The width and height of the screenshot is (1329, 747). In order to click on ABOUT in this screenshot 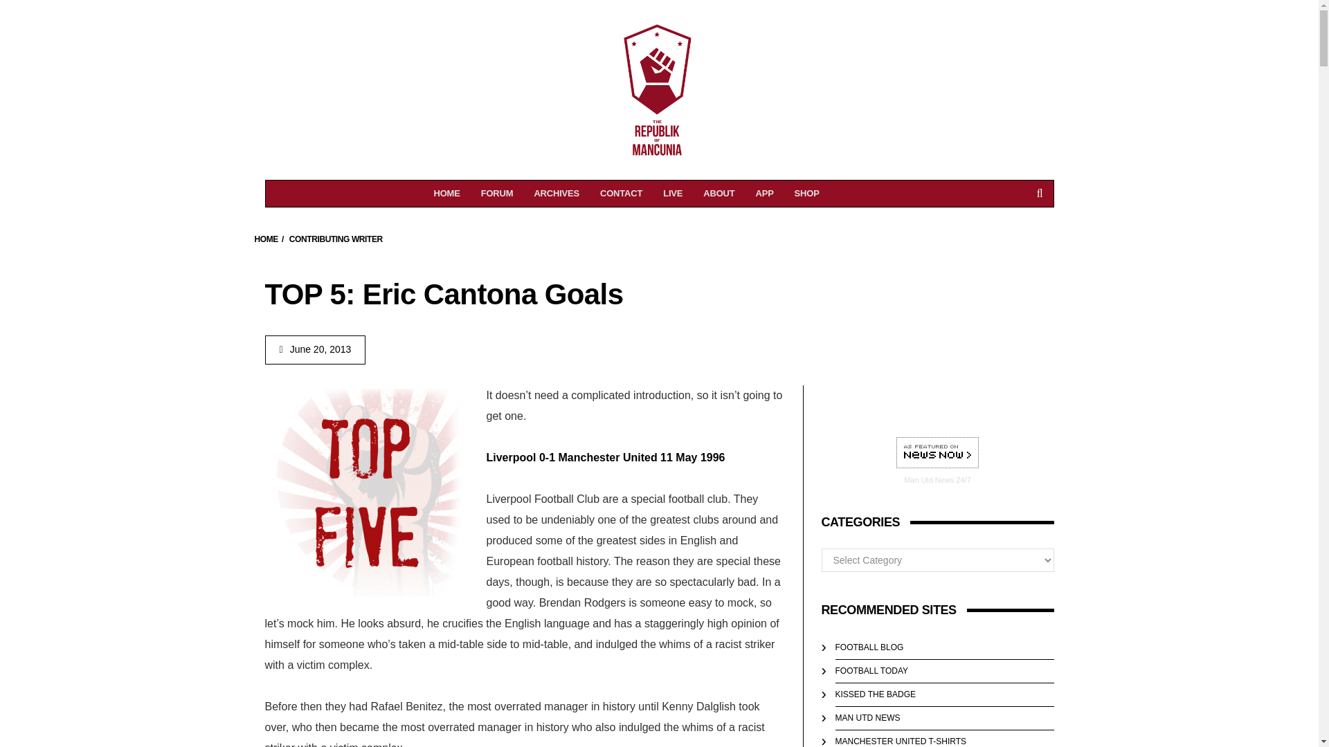, I will do `click(718, 194)`.